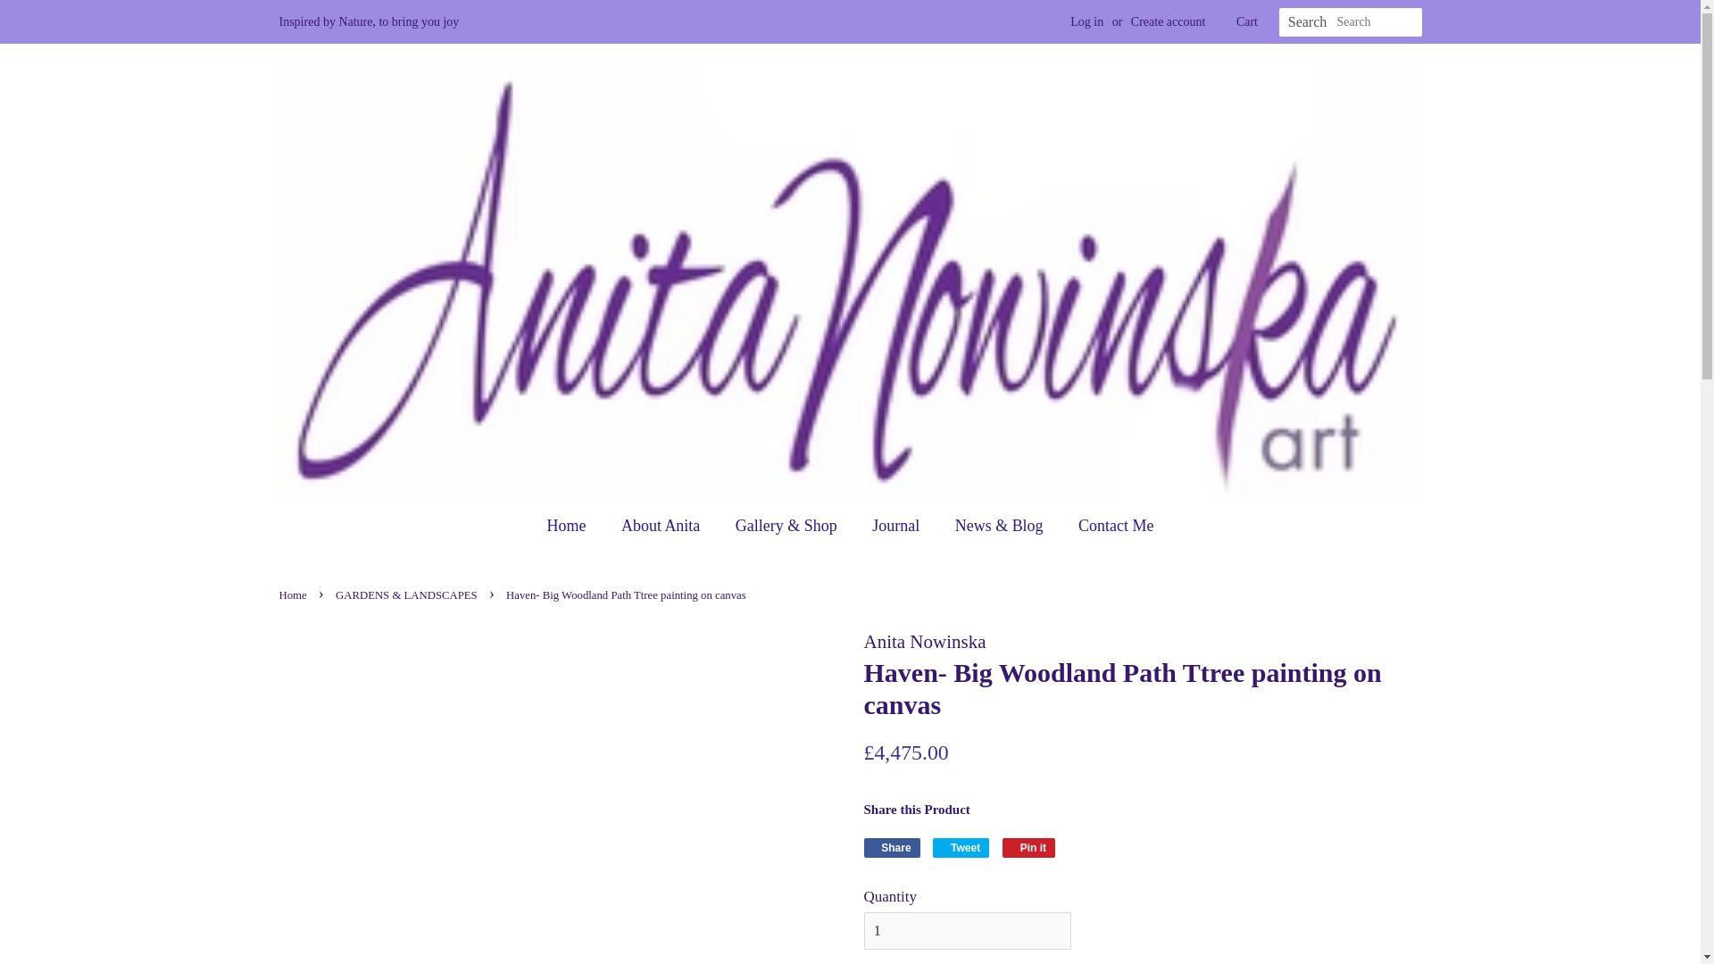 The height and width of the screenshot is (964, 1714). I want to click on Pin on Pinterest, so click(892, 848).